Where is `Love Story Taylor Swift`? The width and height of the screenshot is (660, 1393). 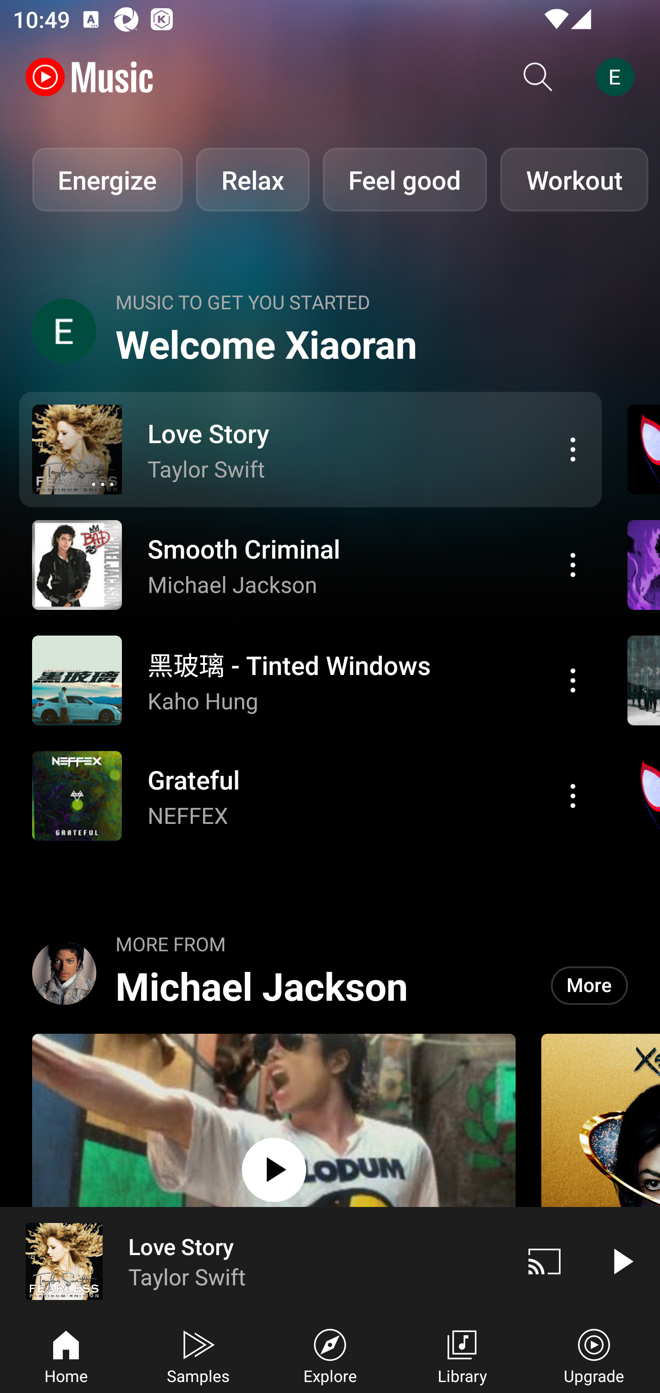 Love Story Taylor Swift is located at coordinates (253, 1261).